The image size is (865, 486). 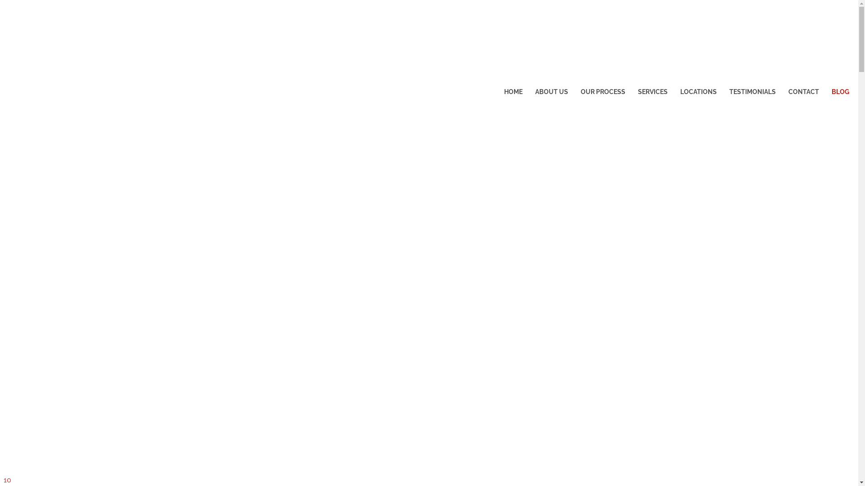 What do you see at coordinates (17, 238) in the screenshot?
I see `HOME` at bounding box center [17, 238].